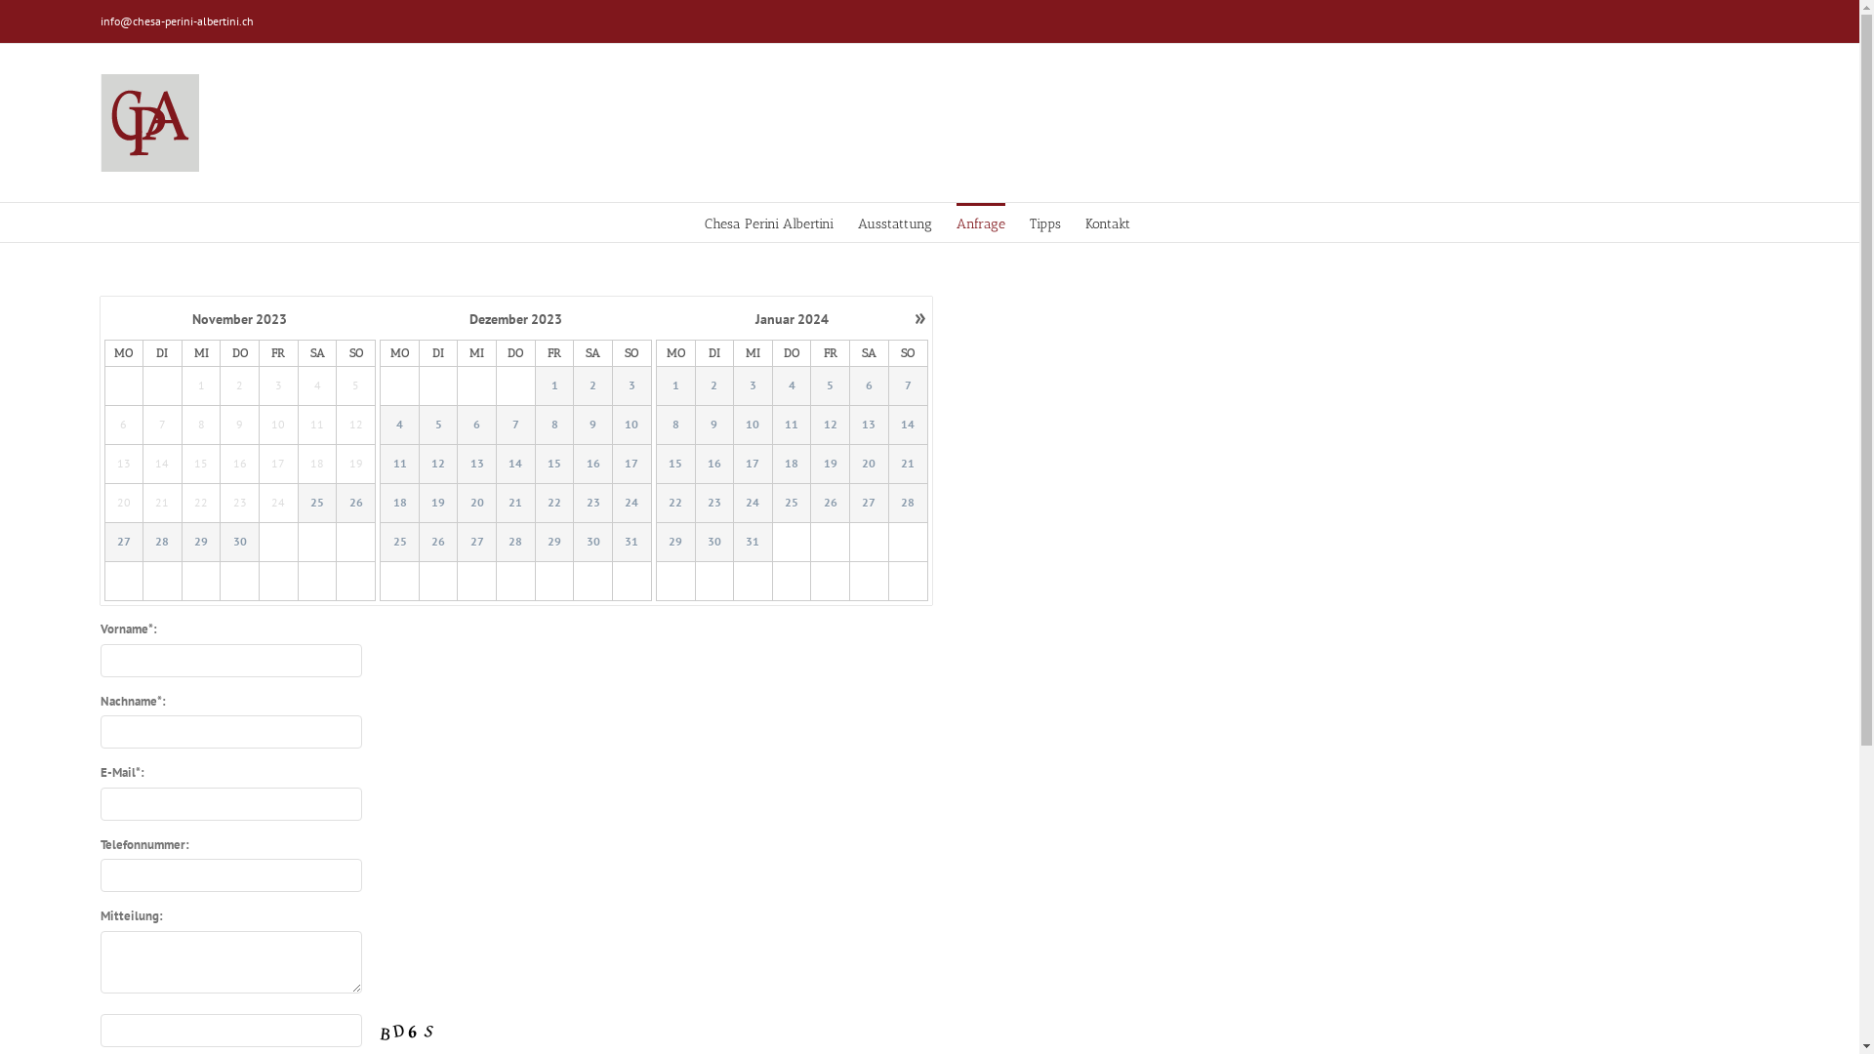 This screenshot has height=1054, width=1874. What do you see at coordinates (793, 386) in the screenshot?
I see `4` at bounding box center [793, 386].